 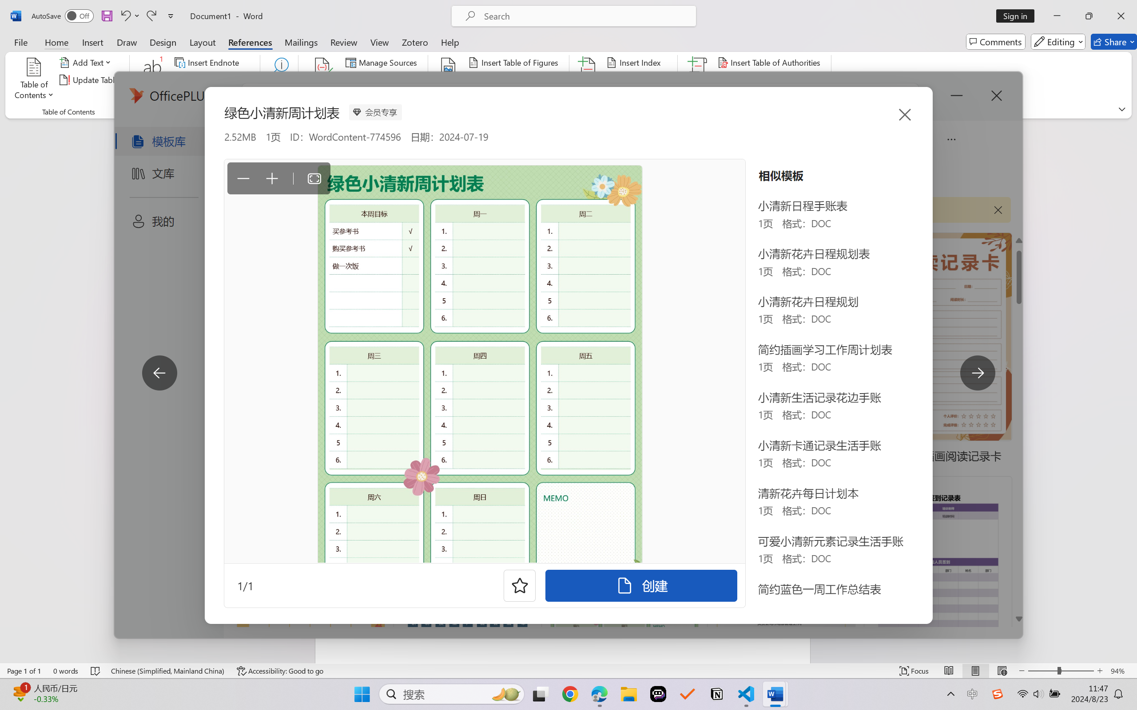 I want to click on Insert Index..., so click(x=635, y=62).